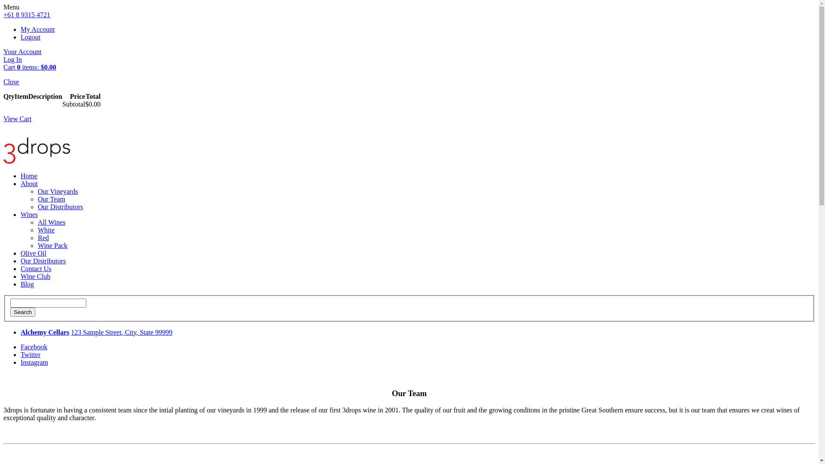 The height and width of the screenshot is (464, 825). Describe the element at coordinates (27, 15) in the screenshot. I see `+61 8 9315 4721` at that location.